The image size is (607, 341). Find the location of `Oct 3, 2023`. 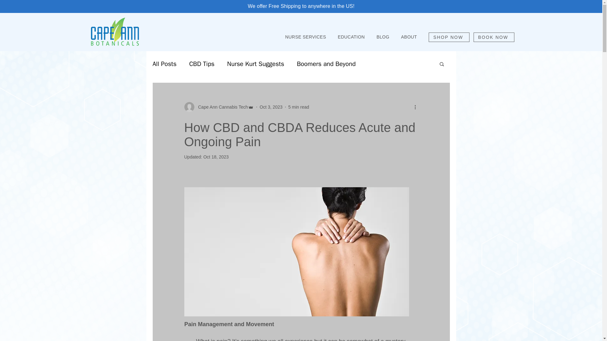

Oct 3, 2023 is located at coordinates (271, 107).